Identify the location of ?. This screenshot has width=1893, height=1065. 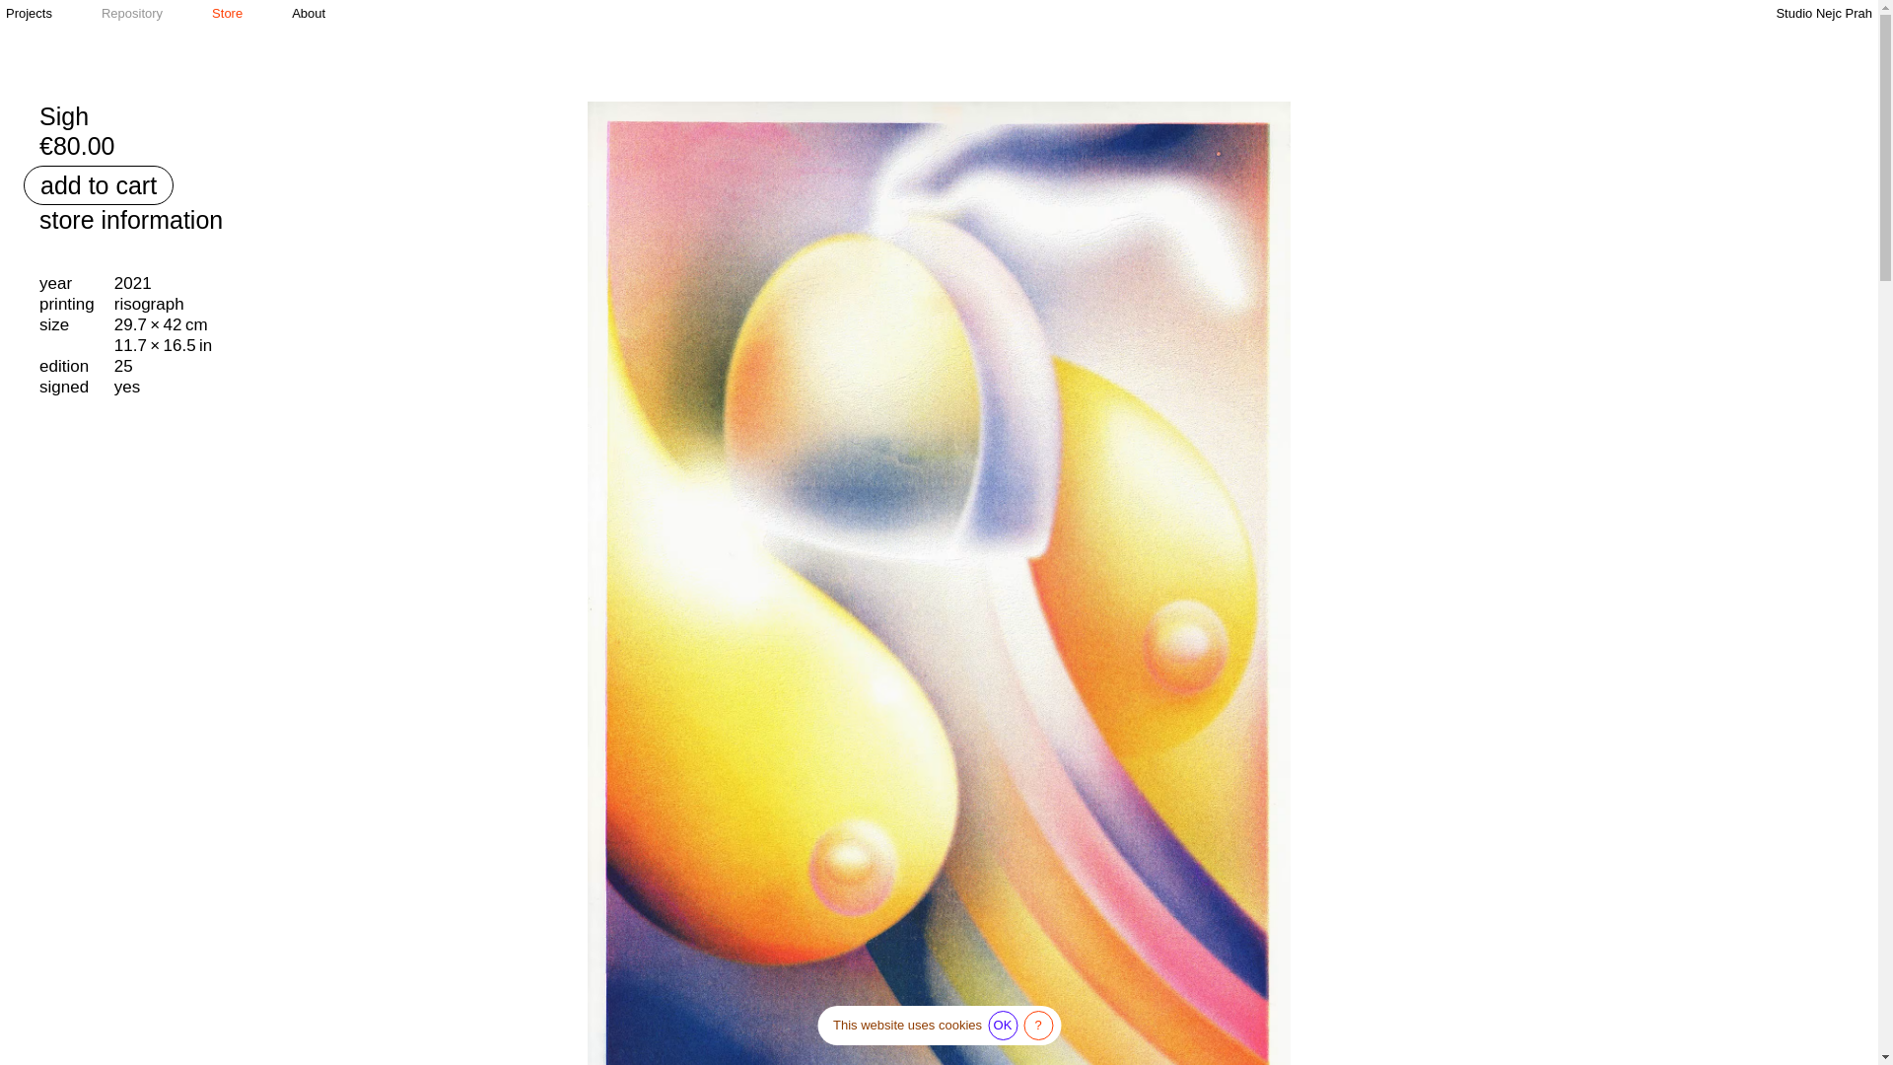
(1037, 1026).